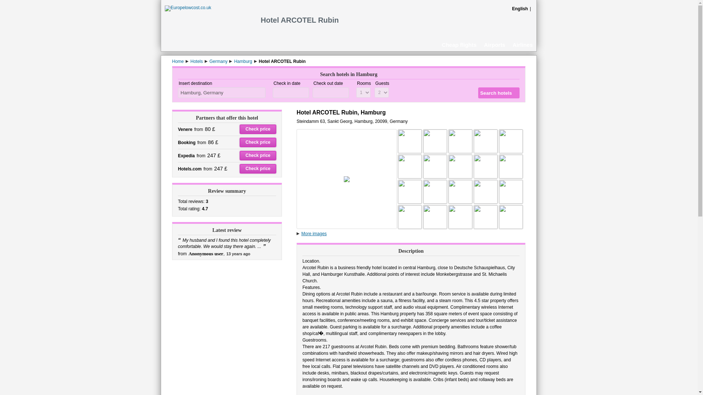 The image size is (703, 395). Describe the element at coordinates (494, 44) in the screenshot. I see `Airports` at that location.